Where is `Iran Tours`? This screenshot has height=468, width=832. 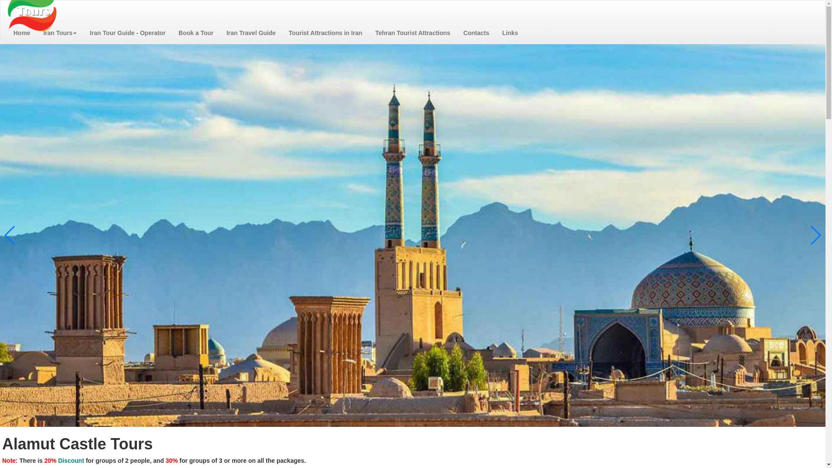 Iran Tours is located at coordinates (60, 33).